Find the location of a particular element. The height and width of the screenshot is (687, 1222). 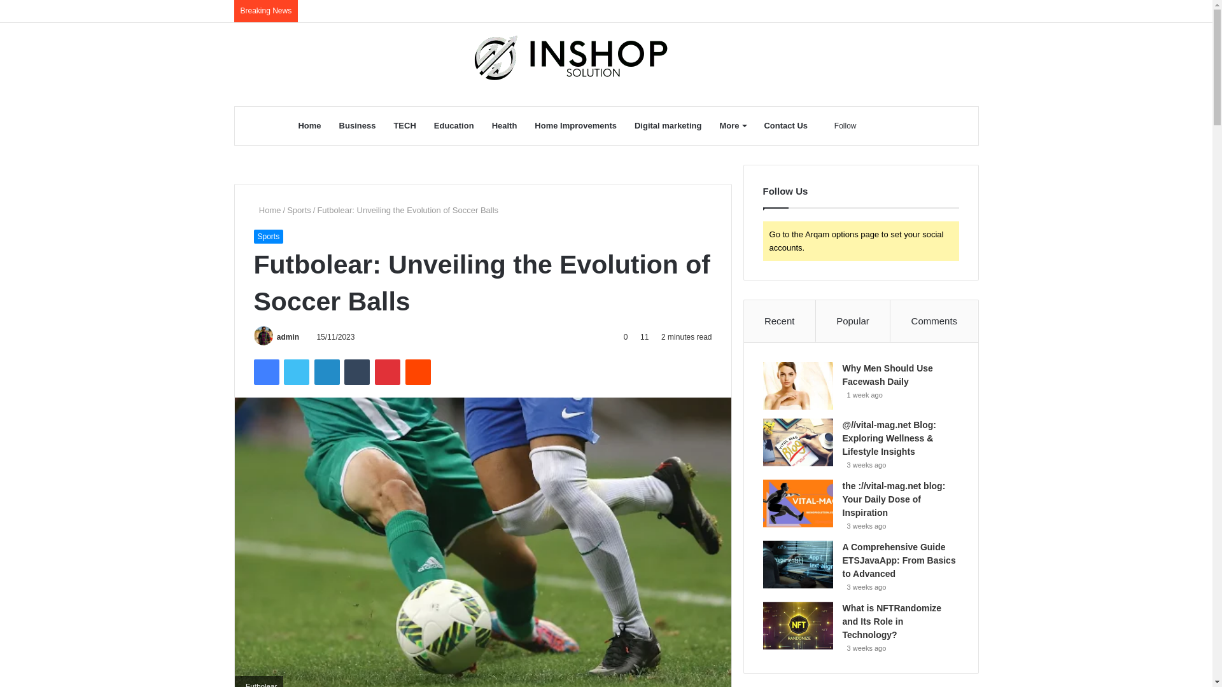

TECH is located at coordinates (404, 126).